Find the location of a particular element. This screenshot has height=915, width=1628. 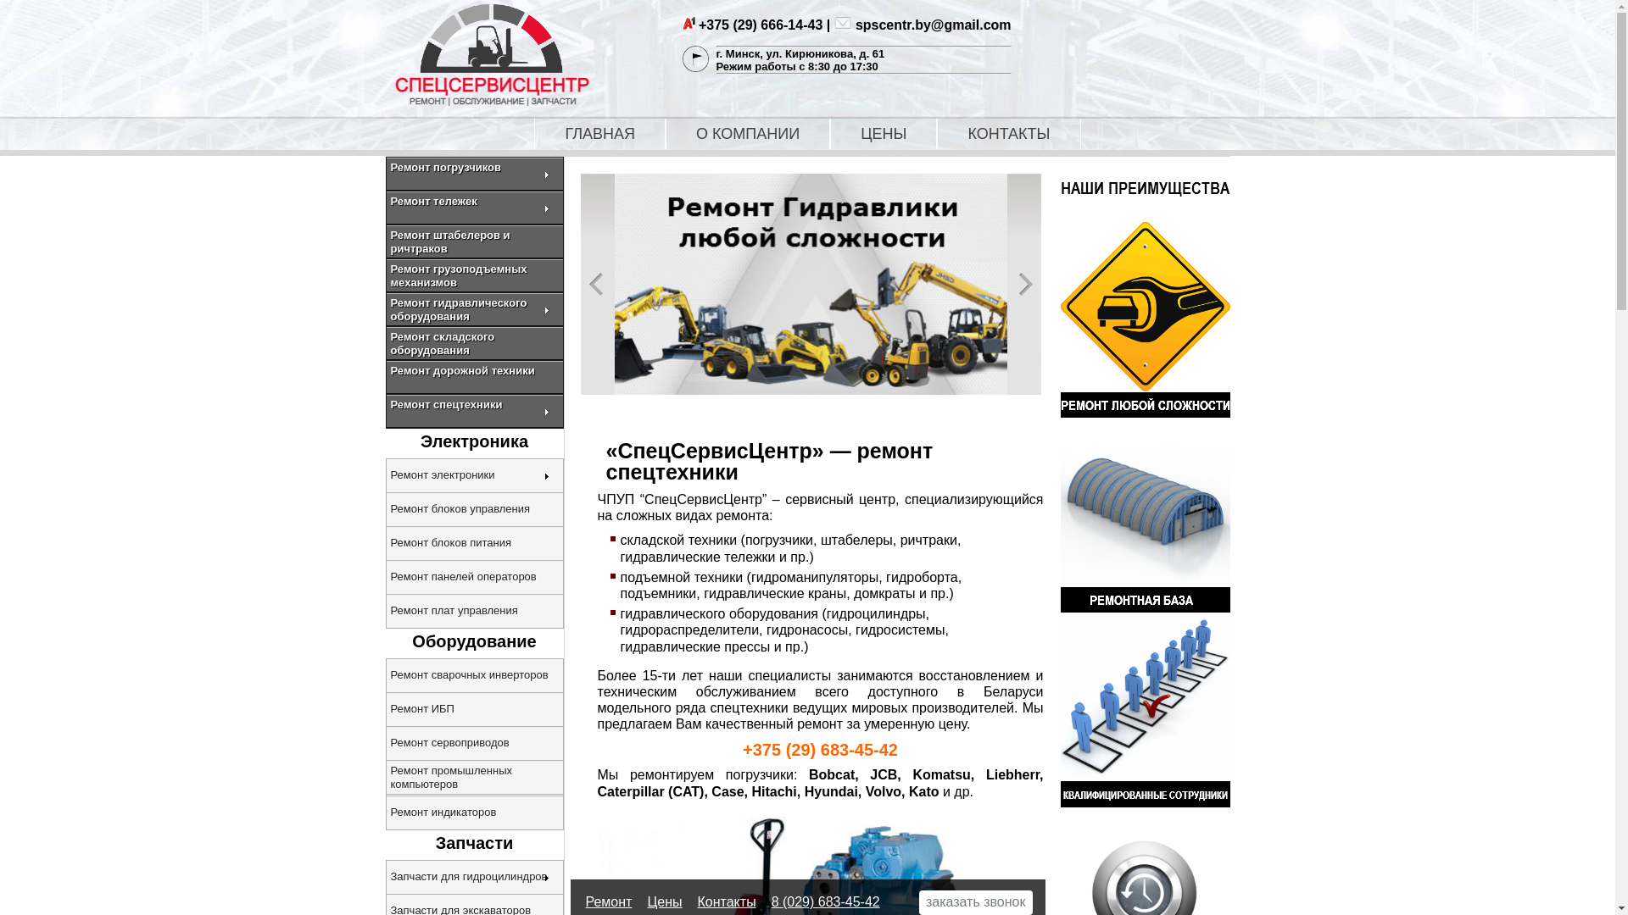

Prev is located at coordinates (597, 285).